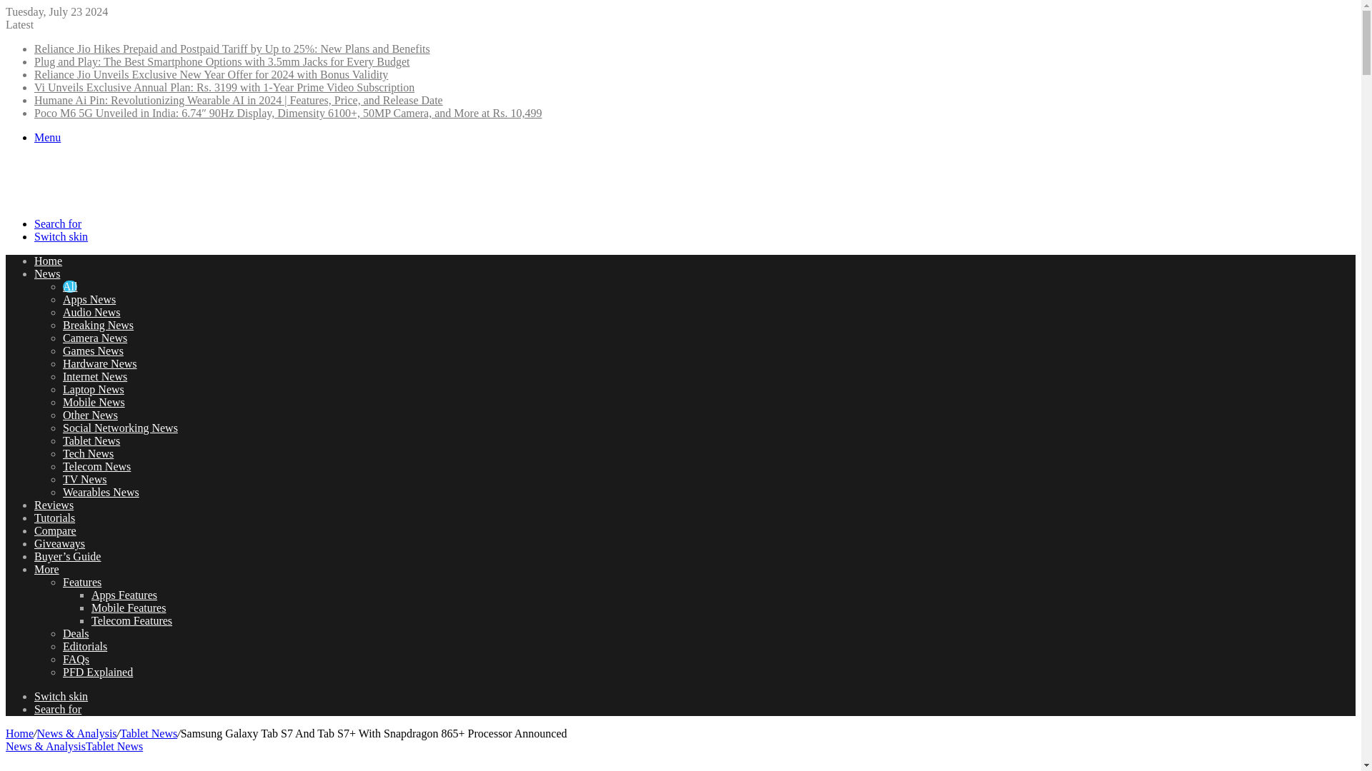 This screenshot has width=1372, height=771. Describe the element at coordinates (89, 453) in the screenshot. I see `Tech News` at that location.